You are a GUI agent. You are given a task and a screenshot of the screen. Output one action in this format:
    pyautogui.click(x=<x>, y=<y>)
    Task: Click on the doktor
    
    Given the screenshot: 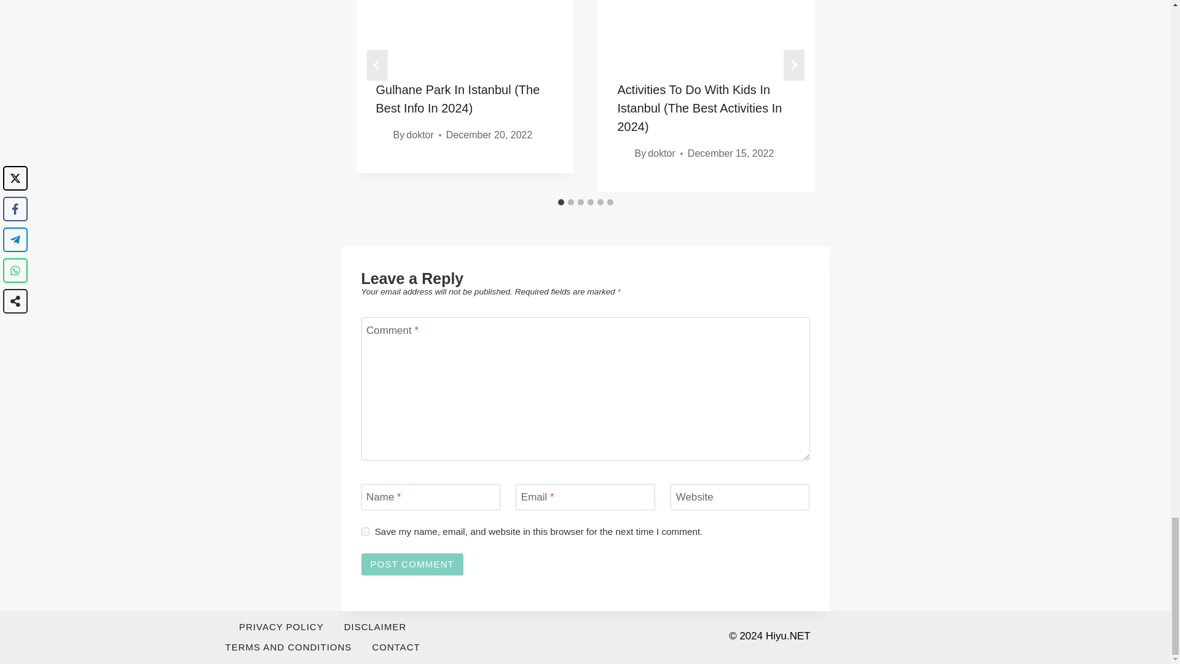 What is the action you would take?
    pyautogui.click(x=419, y=134)
    